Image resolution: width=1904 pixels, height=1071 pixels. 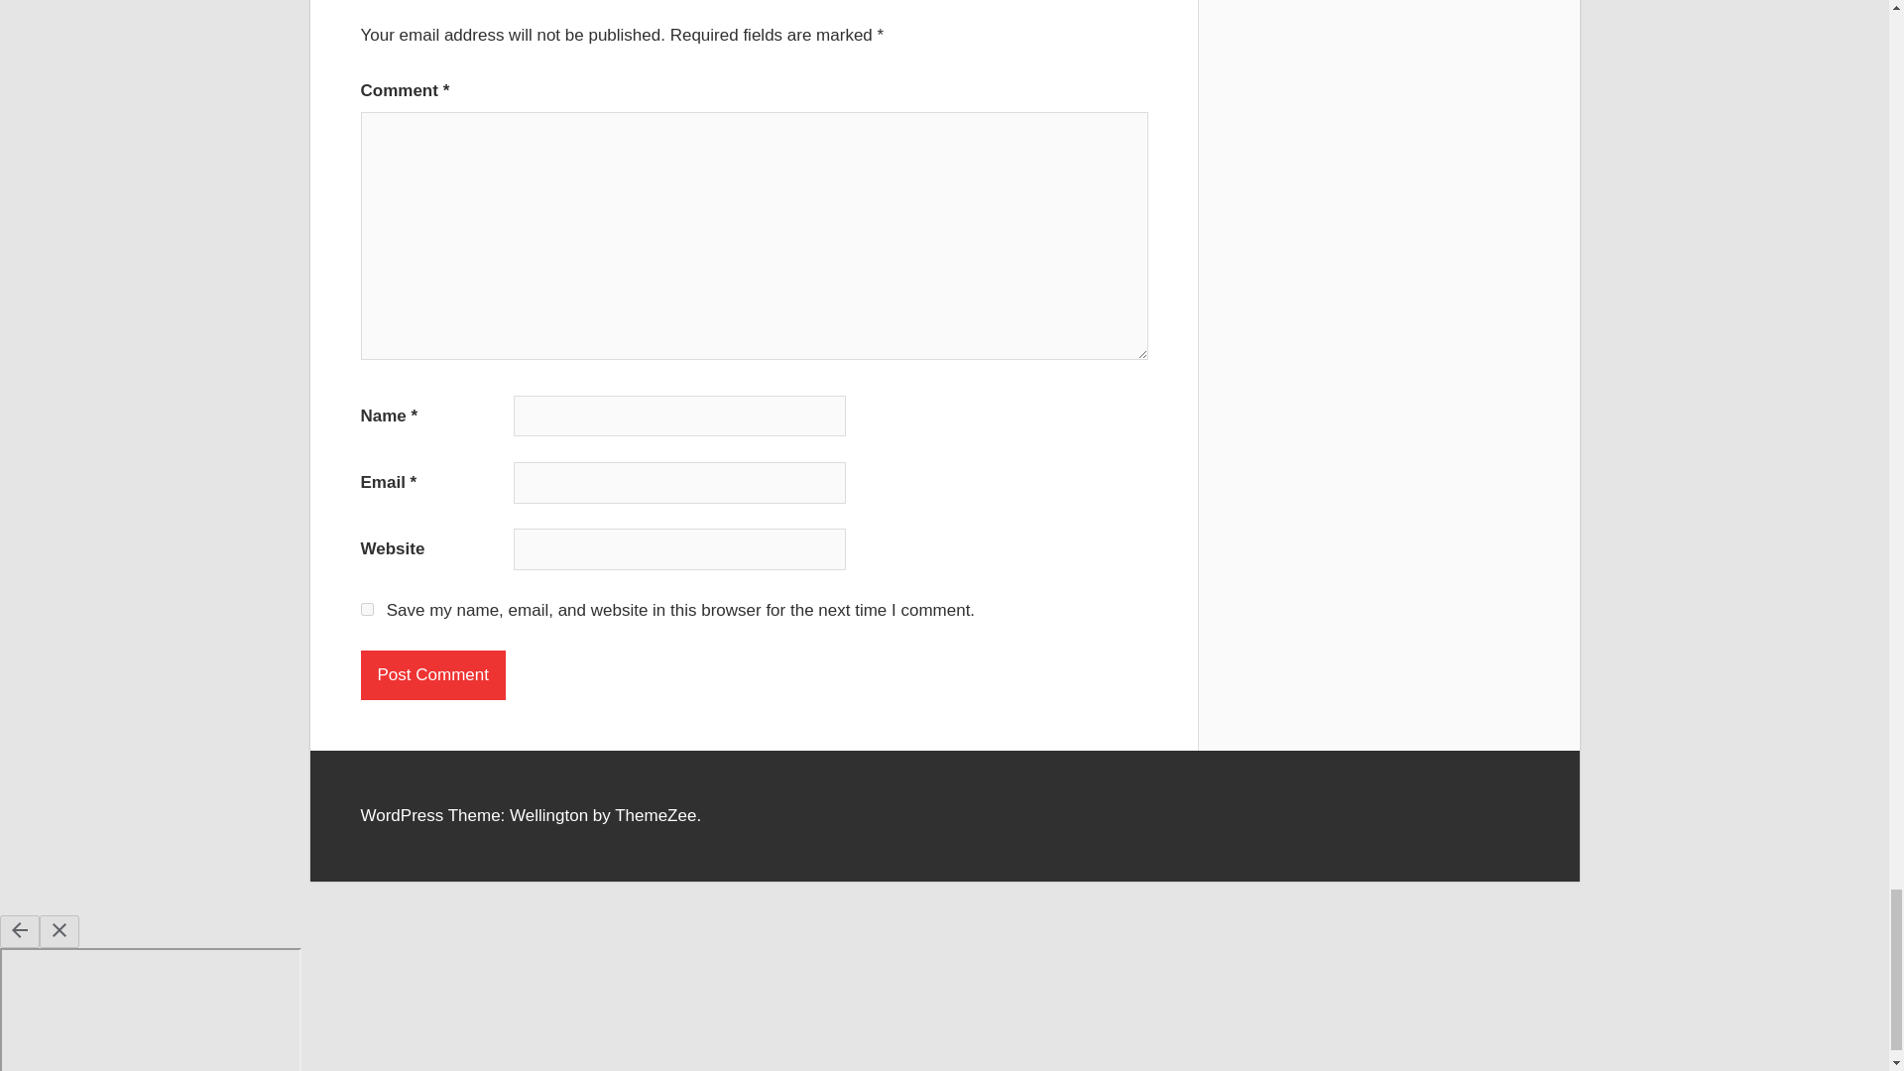 What do you see at coordinates (433, 674) in the screenshot?
I see `Post Comment` at bounding box center [433, 674].